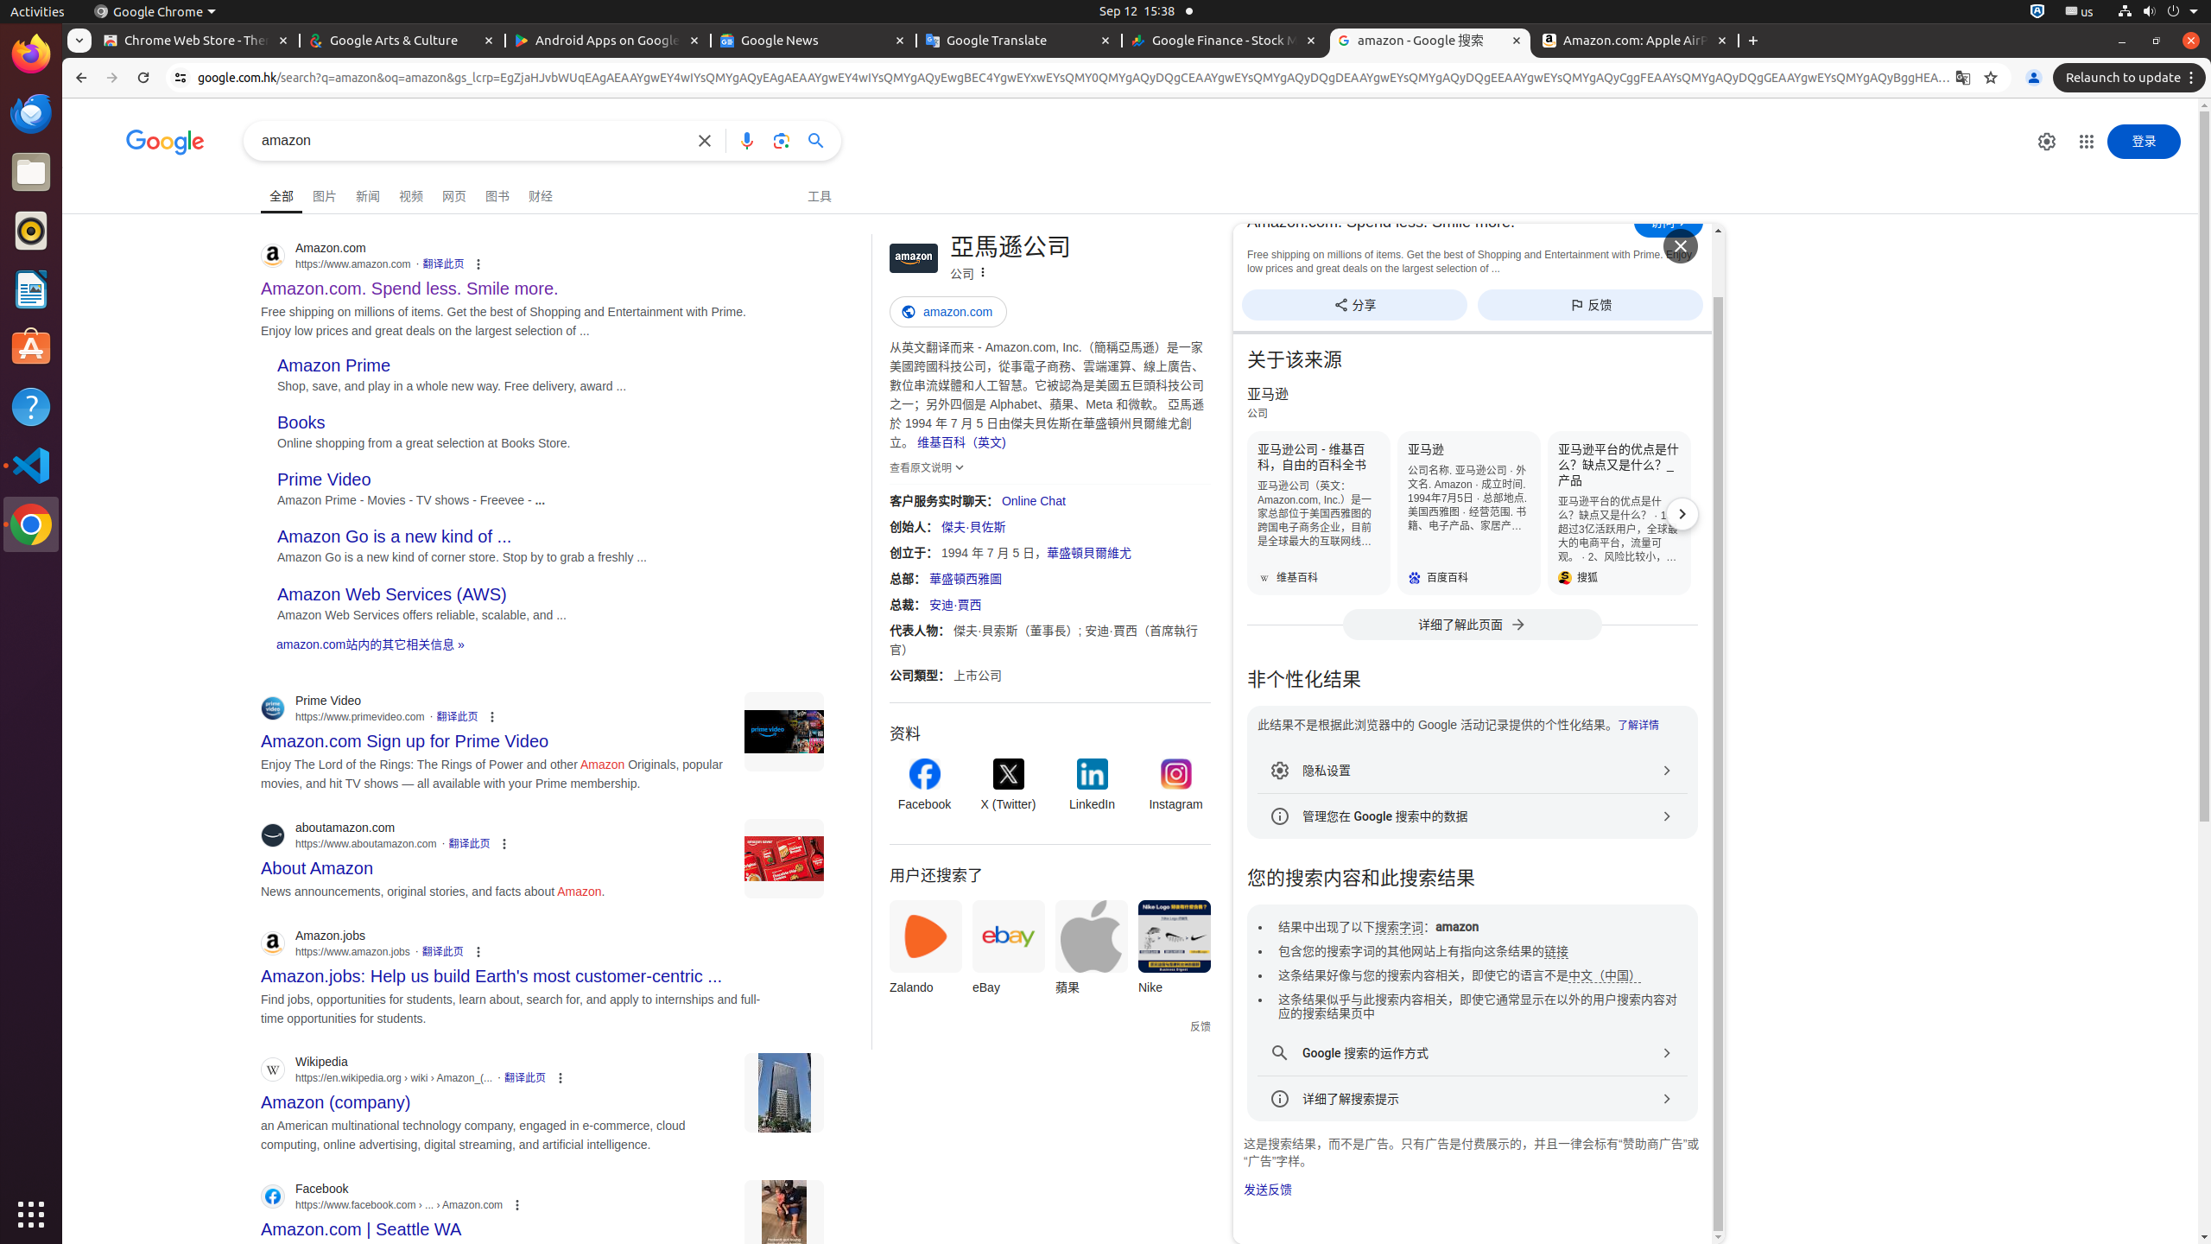 This screenshot has height=1244, width=2211. Describe the element at coordinates (914, 258) in the screenshot. I see `“亞馬遜公司”的缩略图图片` at that location.